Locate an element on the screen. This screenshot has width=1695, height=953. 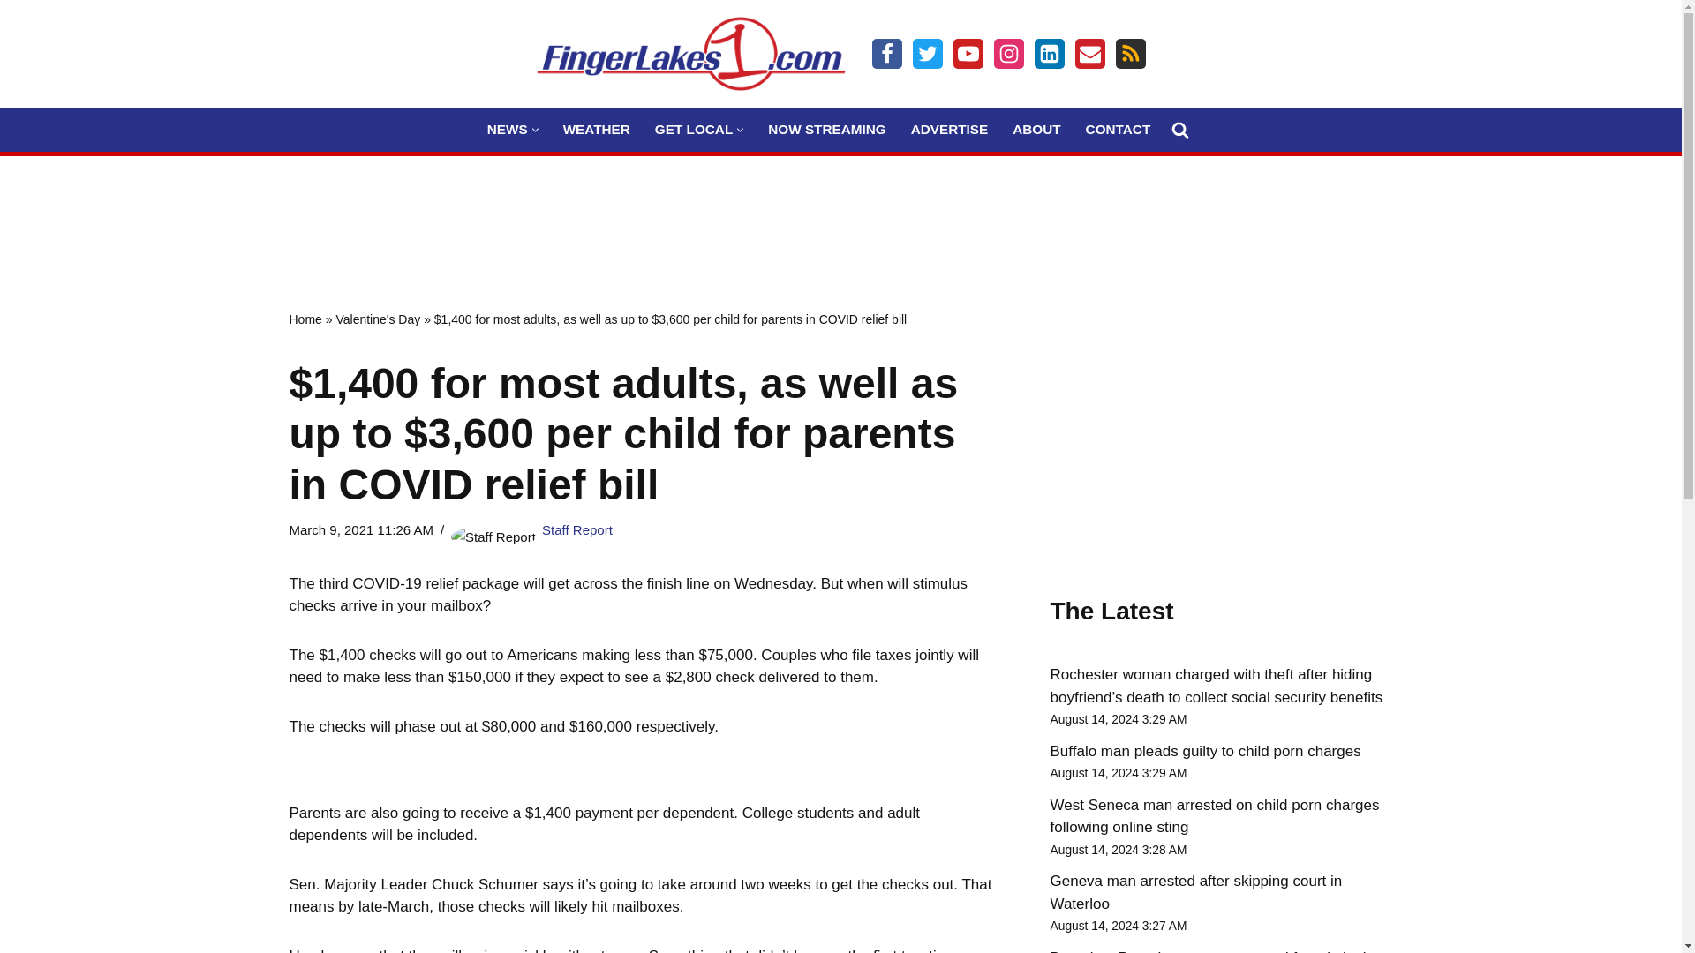
Twitter is located at coordinates (927, 53).